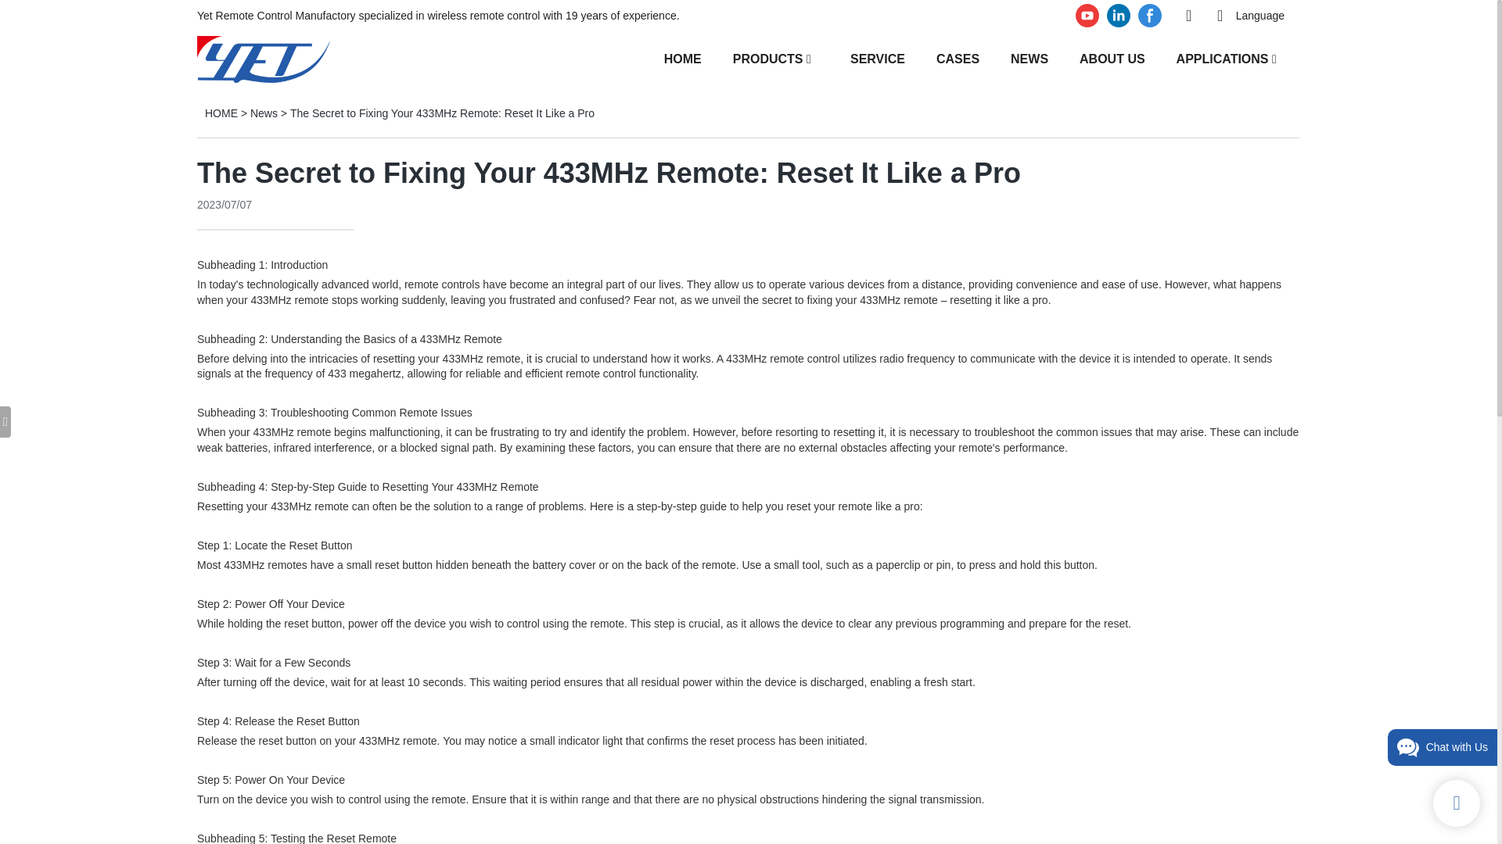 This screenshot has height=844, width=1502. I want to click on News, so click(264, 113).